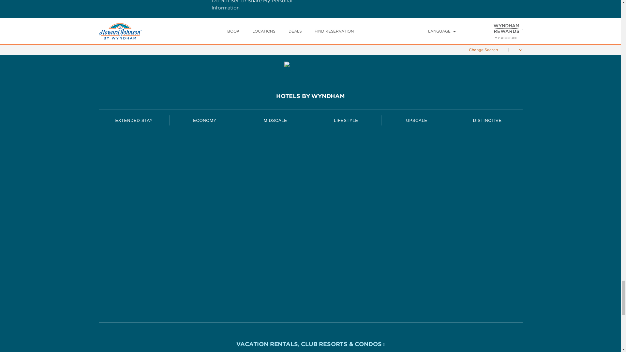  Describe the element at coordinates (205, 192) in the screenshot. I see `Microtel by Wyndham` at that location.